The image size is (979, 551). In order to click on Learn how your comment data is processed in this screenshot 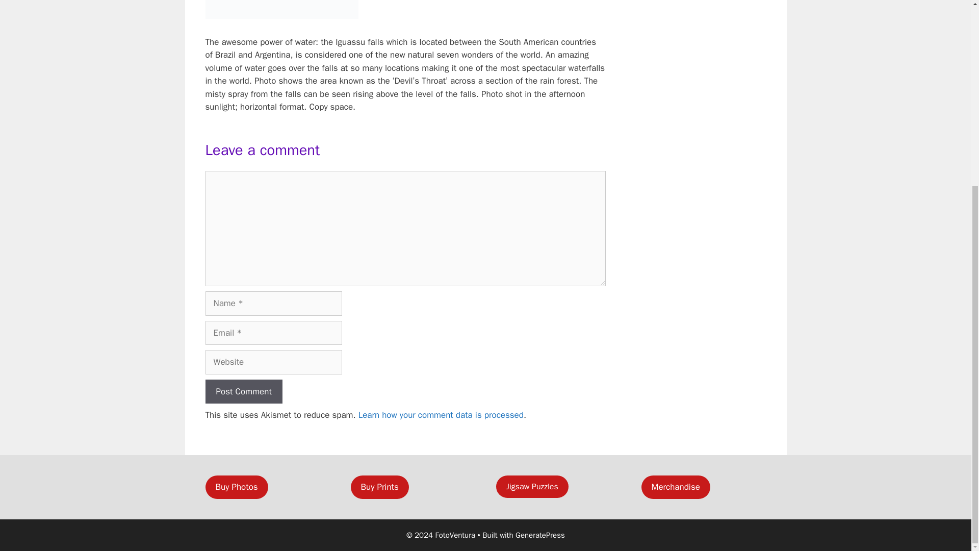, I will do `click(441, 415)`.